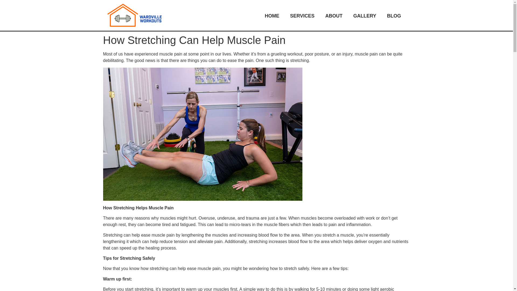 The image size is (517, 291). Describe the element at coordinates (394, 15) in the screenshot. I see `BLOG` at that location.